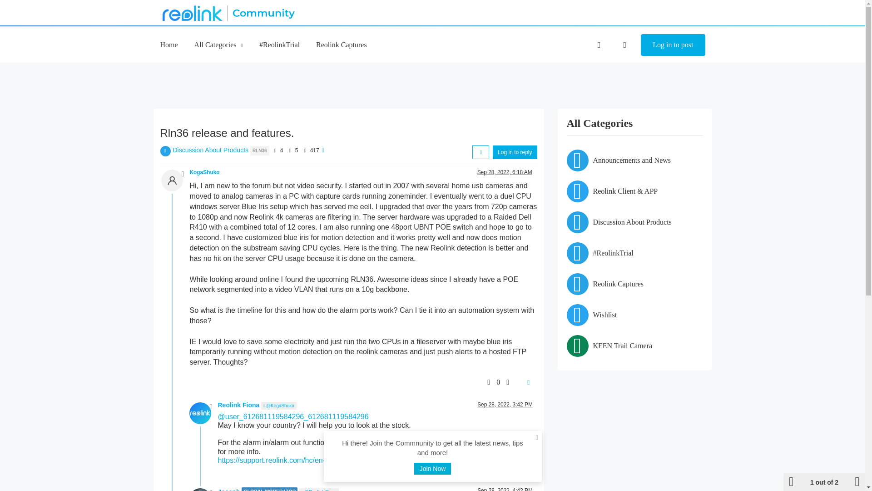 The image size is (872, 491). Describe the element at coordinates (274, 150) in the screenshot. I see `Posters` at that location.